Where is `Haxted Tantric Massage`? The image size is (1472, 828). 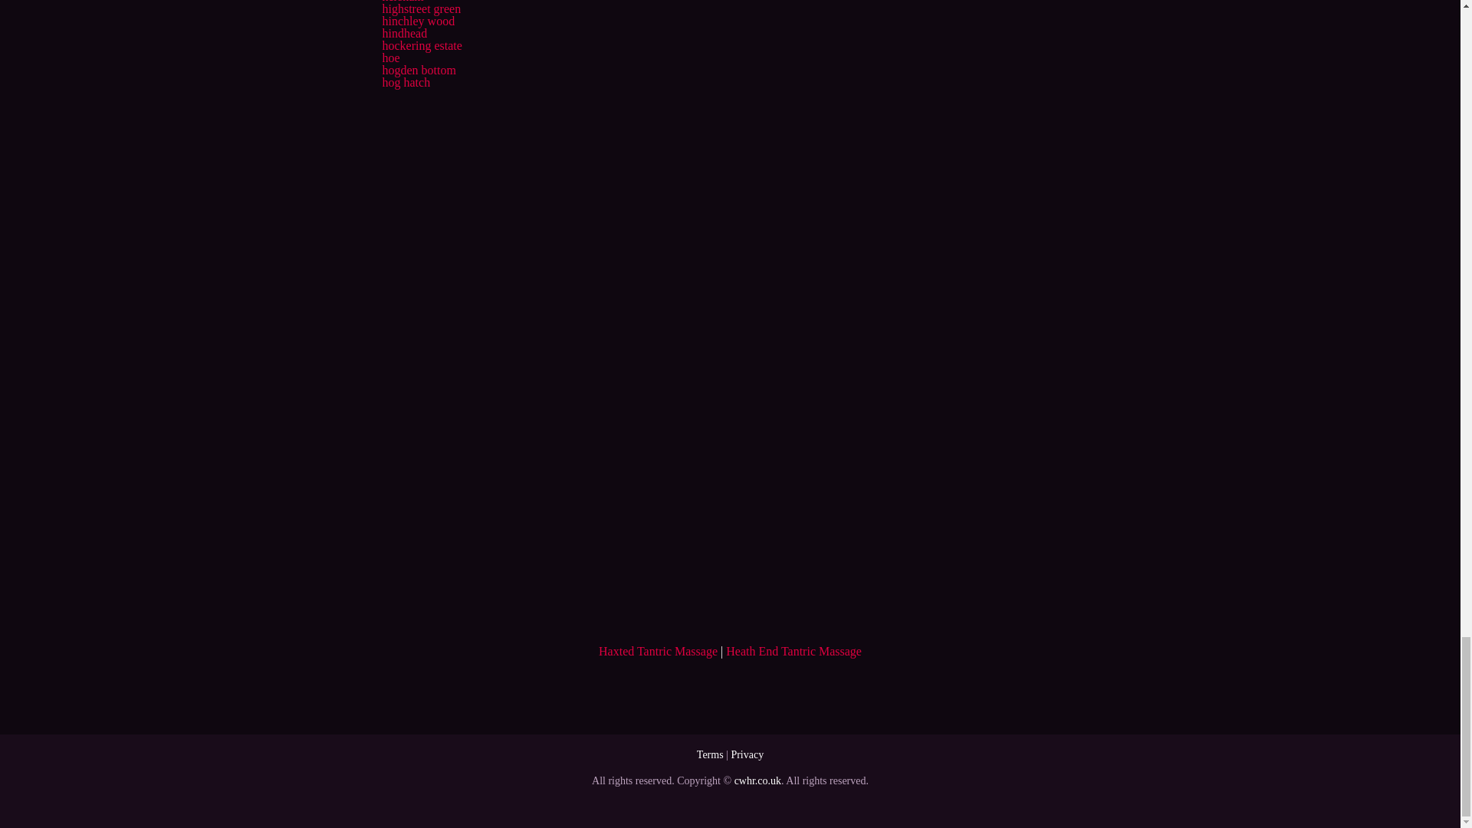 Haxted Tantric Massage is located at coordinates (658, 651).